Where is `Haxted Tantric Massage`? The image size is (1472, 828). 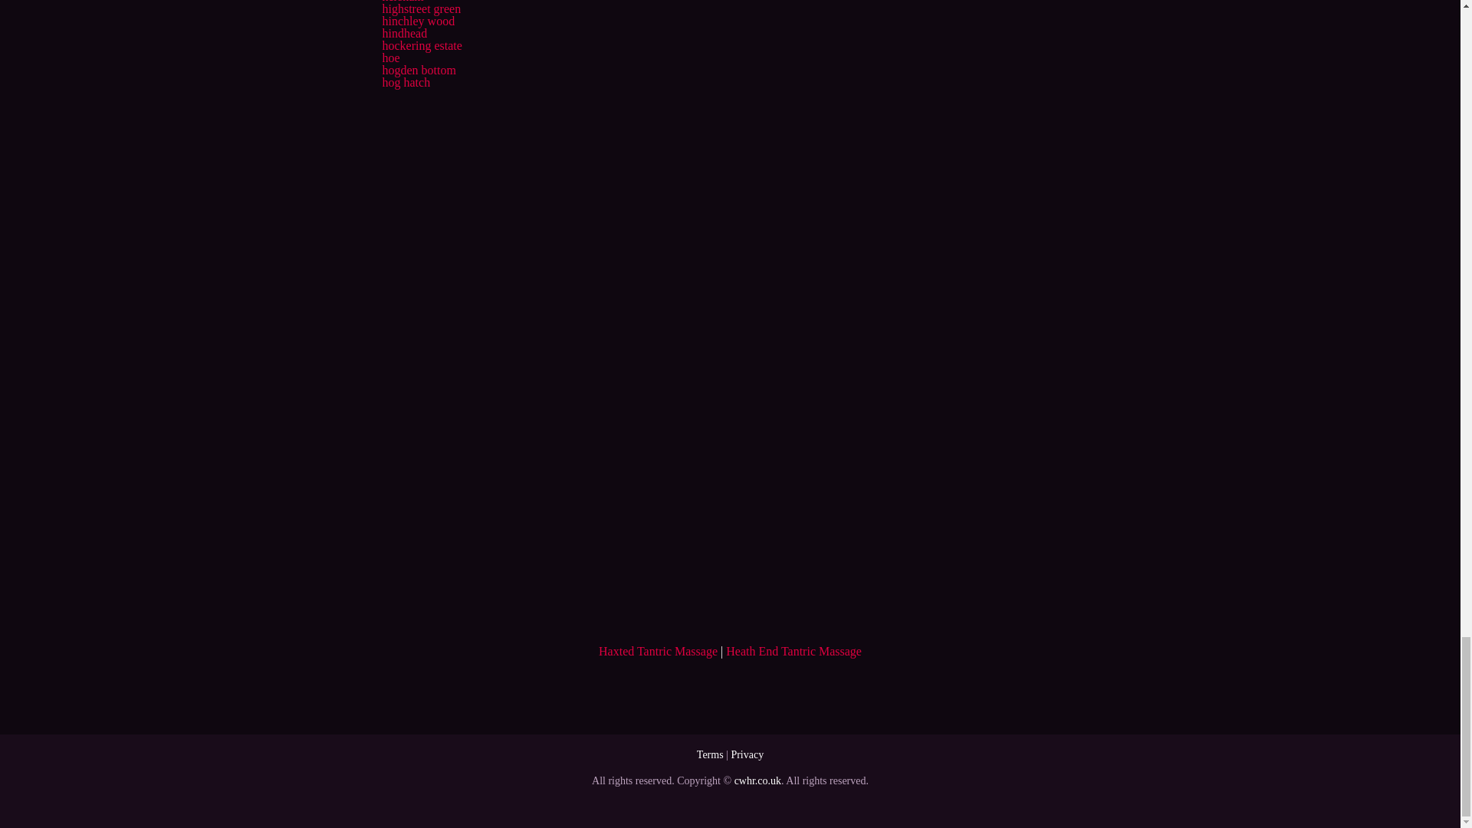 Haxted Tantric Massage is located at coordinates (658, 651).